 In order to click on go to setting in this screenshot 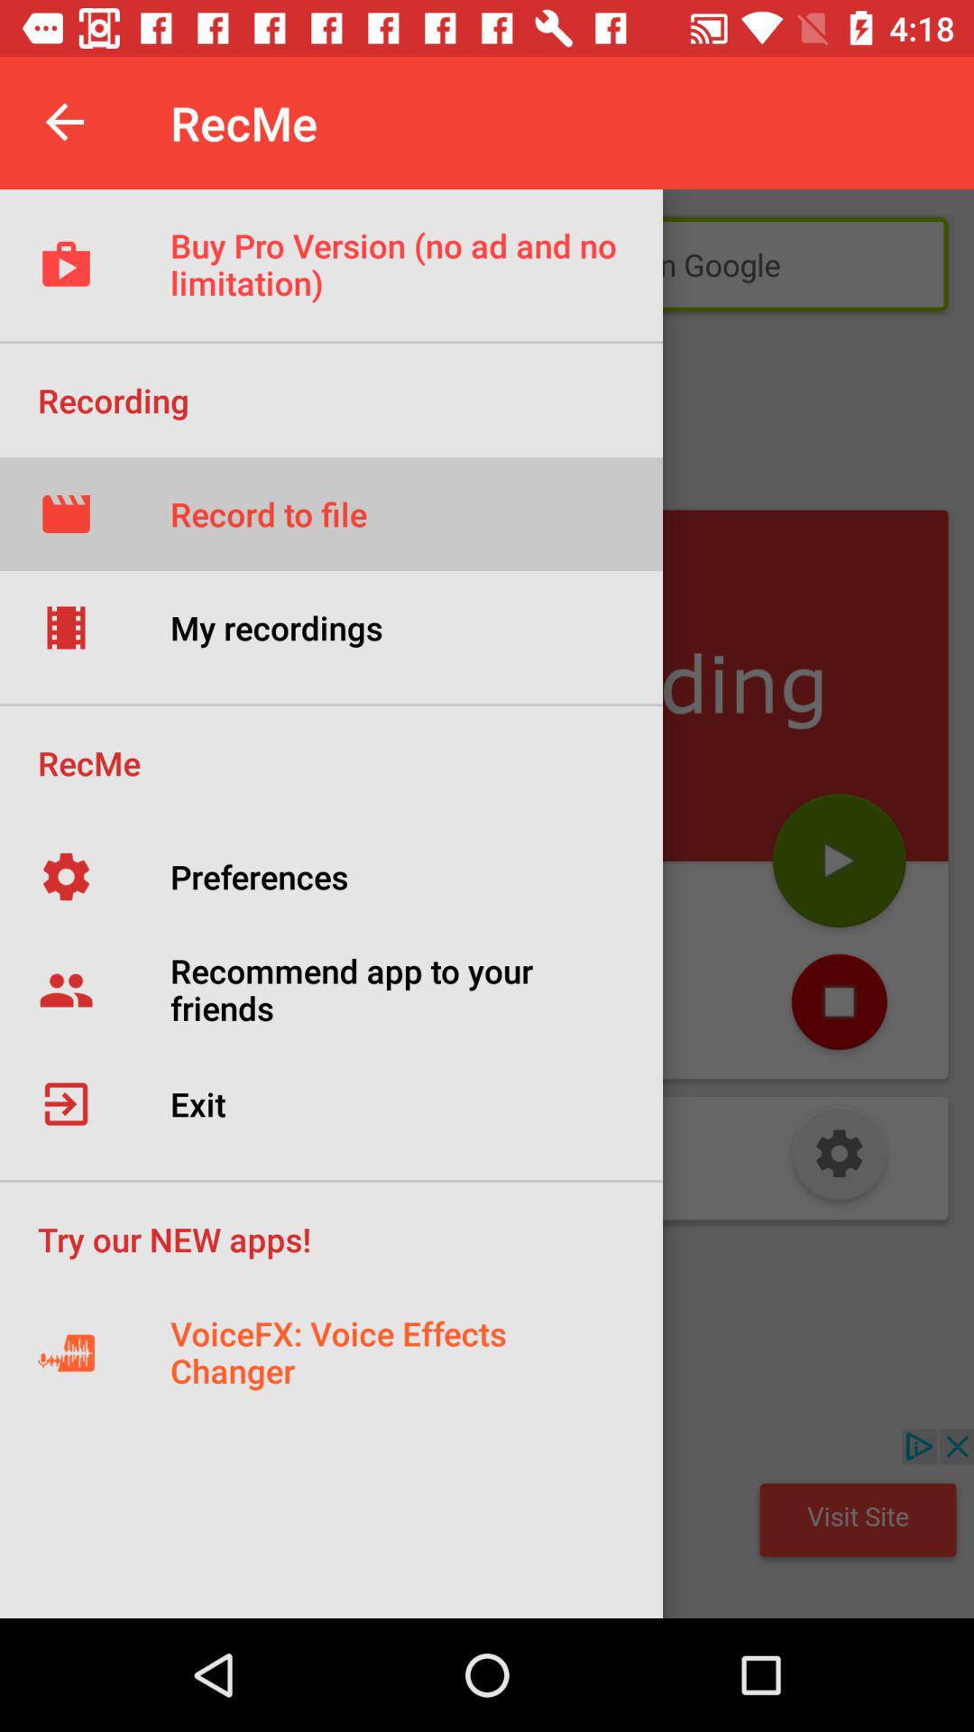, I will do `click(839, 1158)`.